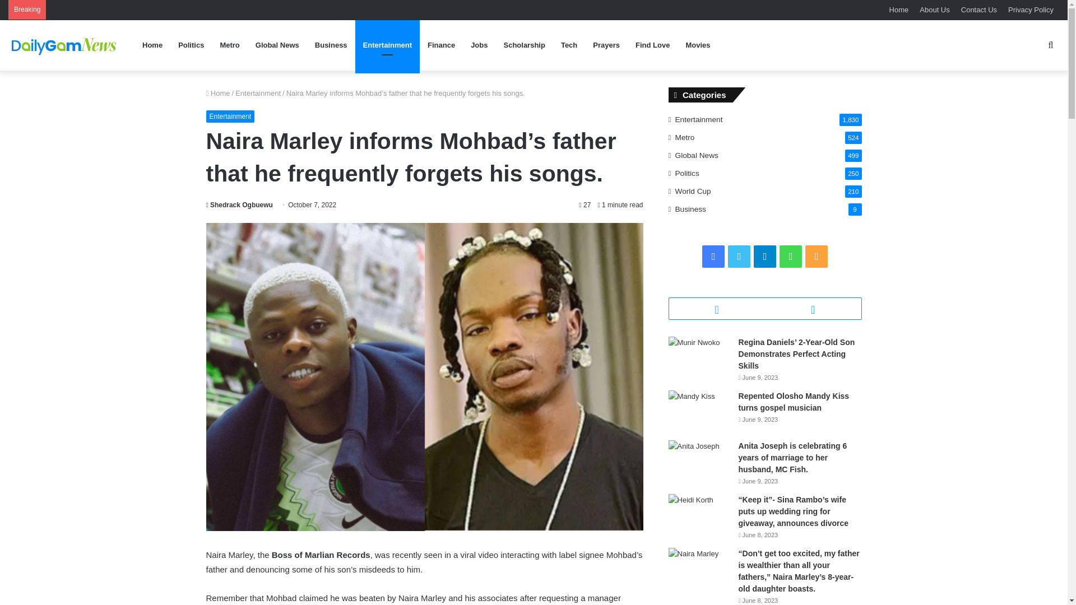 This screenshot has width=1076, height=605. What do you see at coordinates (523, 45) in the screenshot?
I see `Scholarship` at bounding box center [523, 45].